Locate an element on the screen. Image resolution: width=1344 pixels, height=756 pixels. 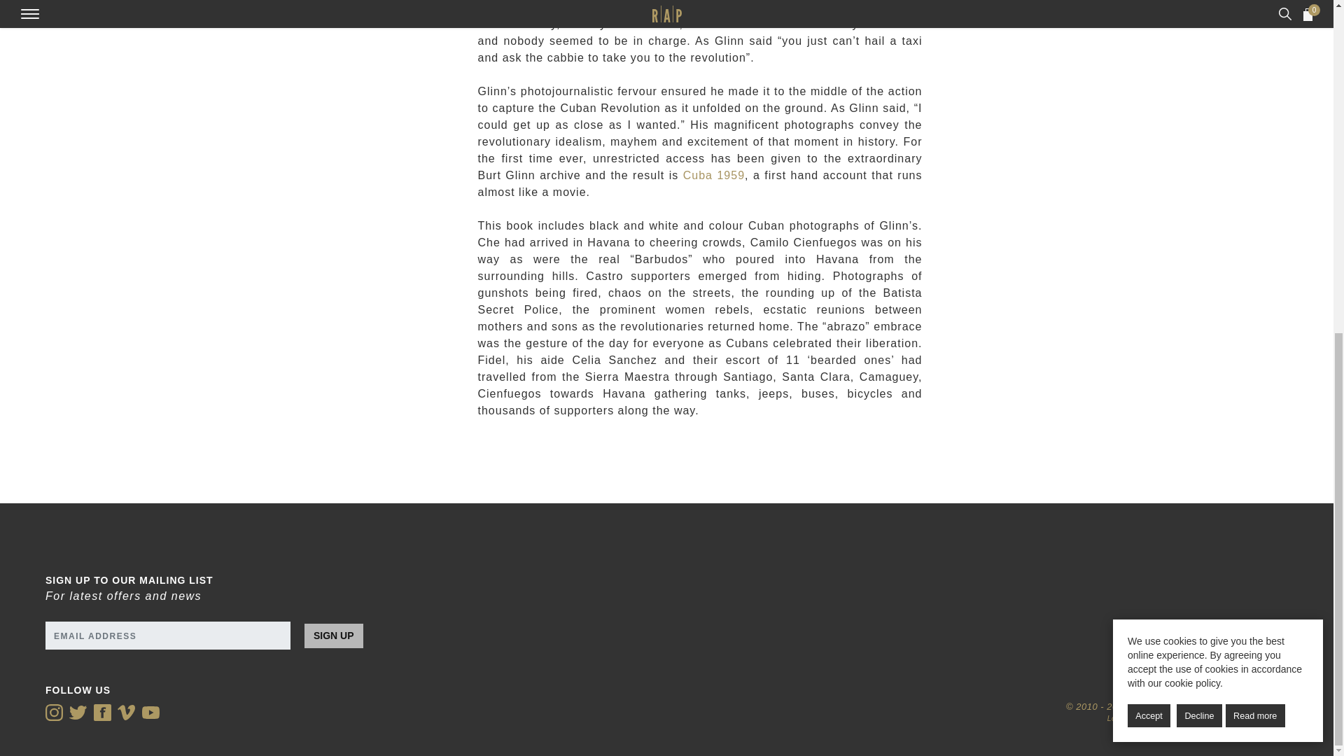
PRIVACY POLICY is located at coordinates (1148, 718).